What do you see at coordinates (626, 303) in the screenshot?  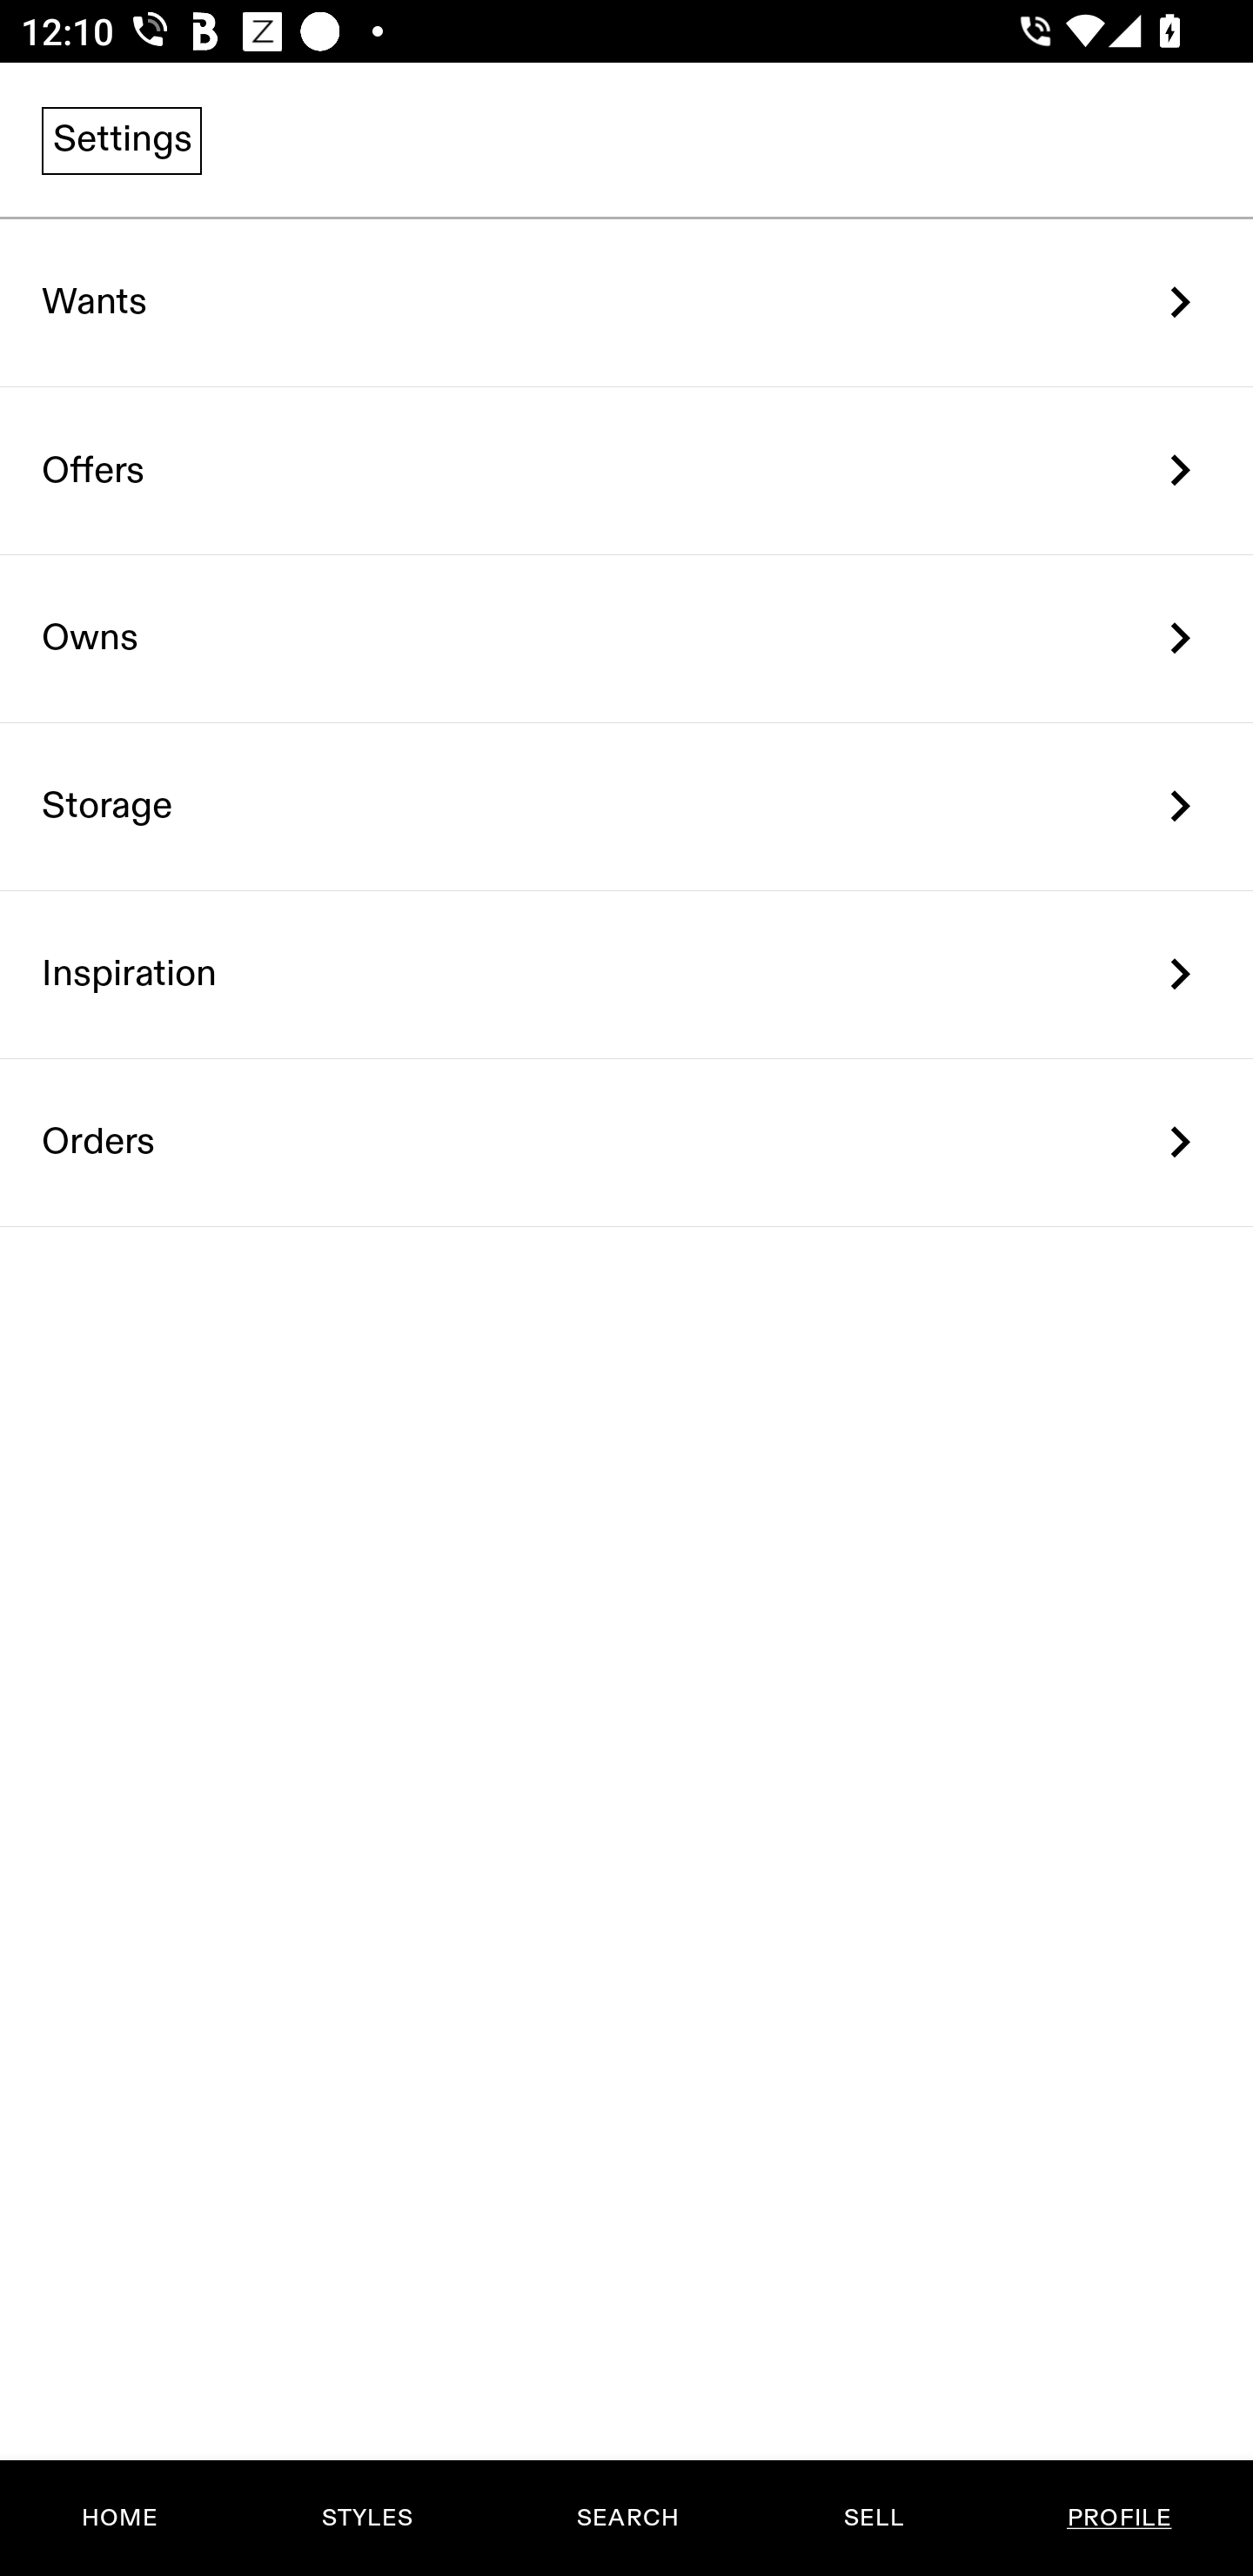 I see `Wants` at bounding box center [626, 303].